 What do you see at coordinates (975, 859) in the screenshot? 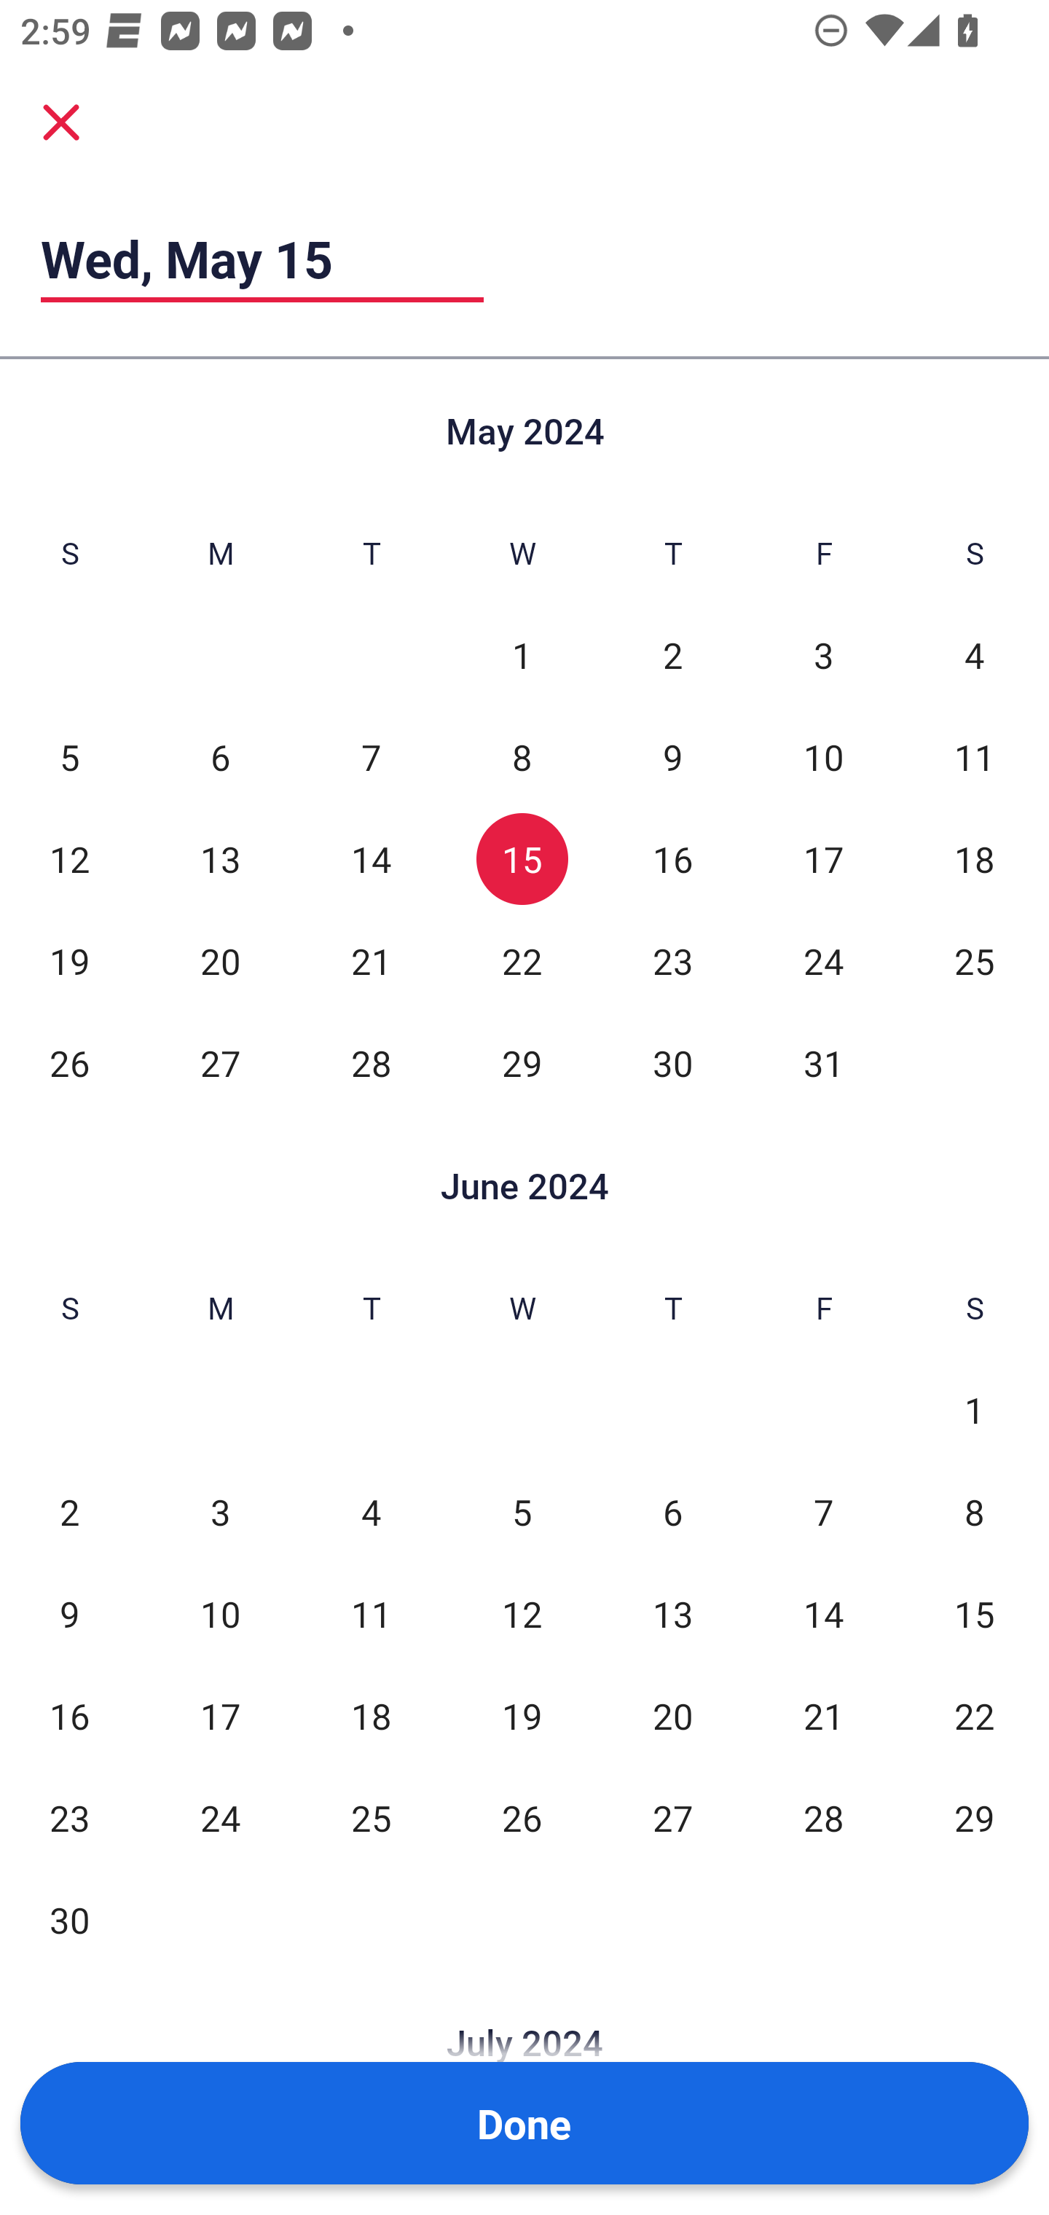
I see `18 Sat, May 18, Not Selected` at bounding box center [975, 859].